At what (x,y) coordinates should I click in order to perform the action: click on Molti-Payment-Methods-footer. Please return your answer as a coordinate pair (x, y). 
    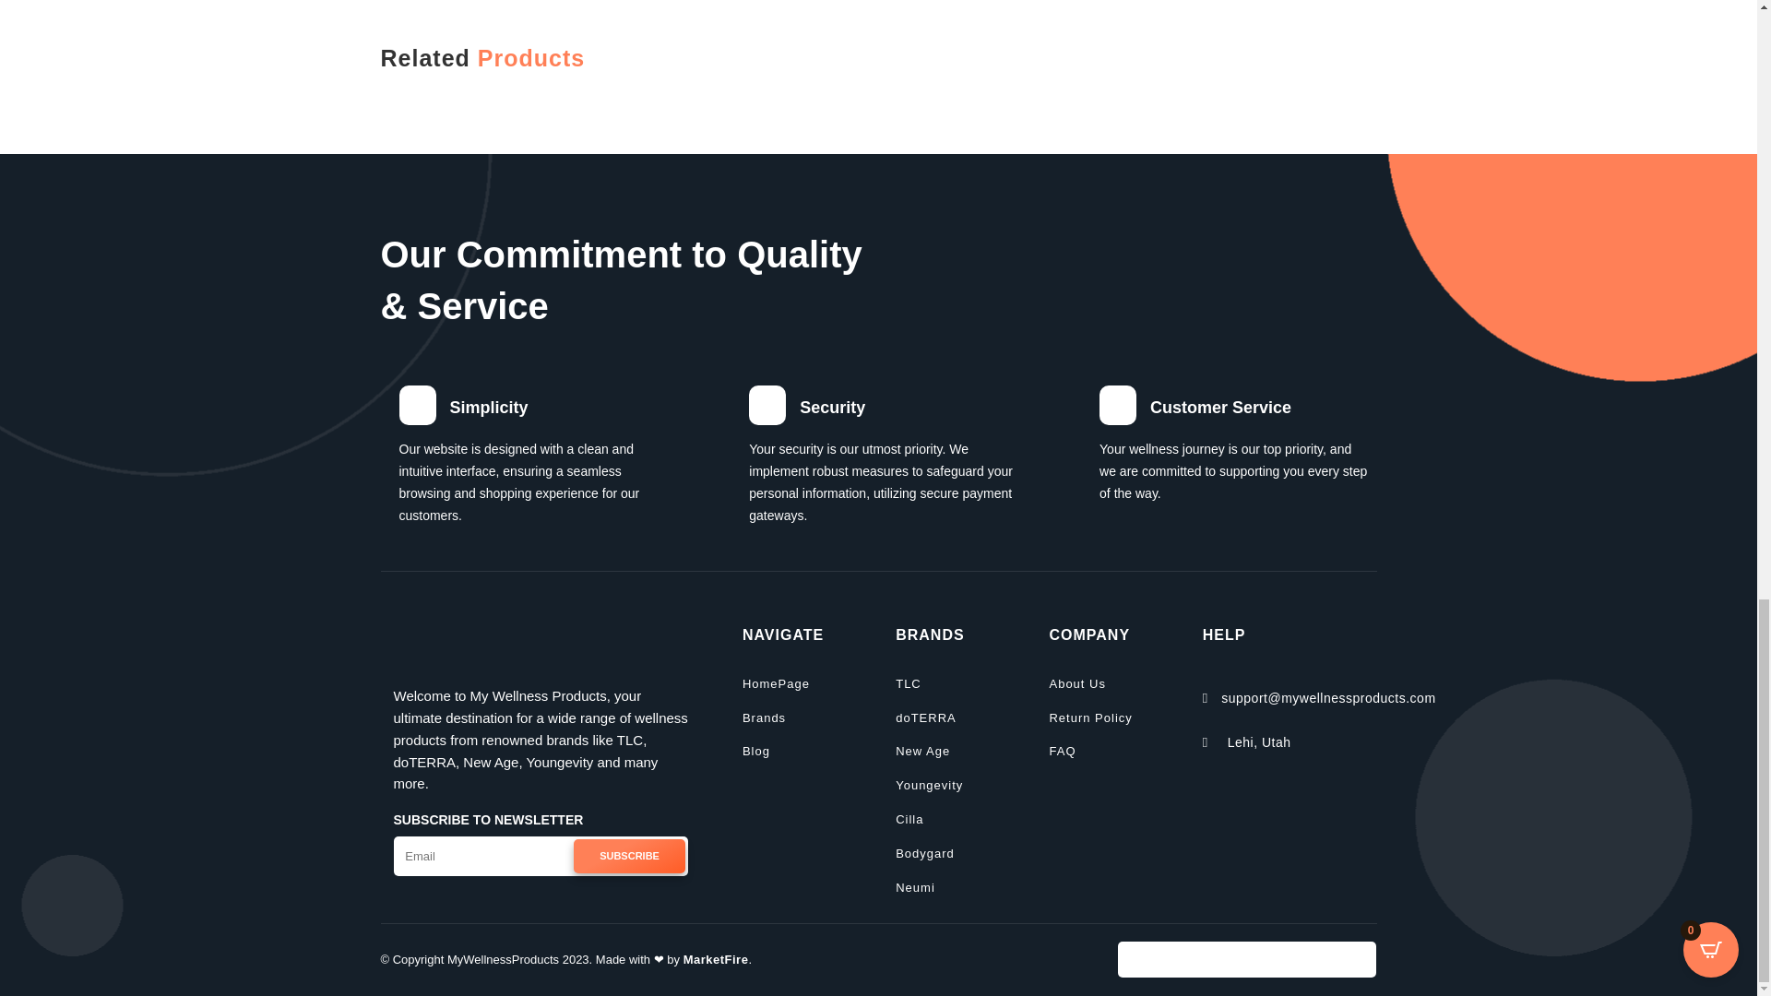
    Looking at the image, I should click on (1247, 959).